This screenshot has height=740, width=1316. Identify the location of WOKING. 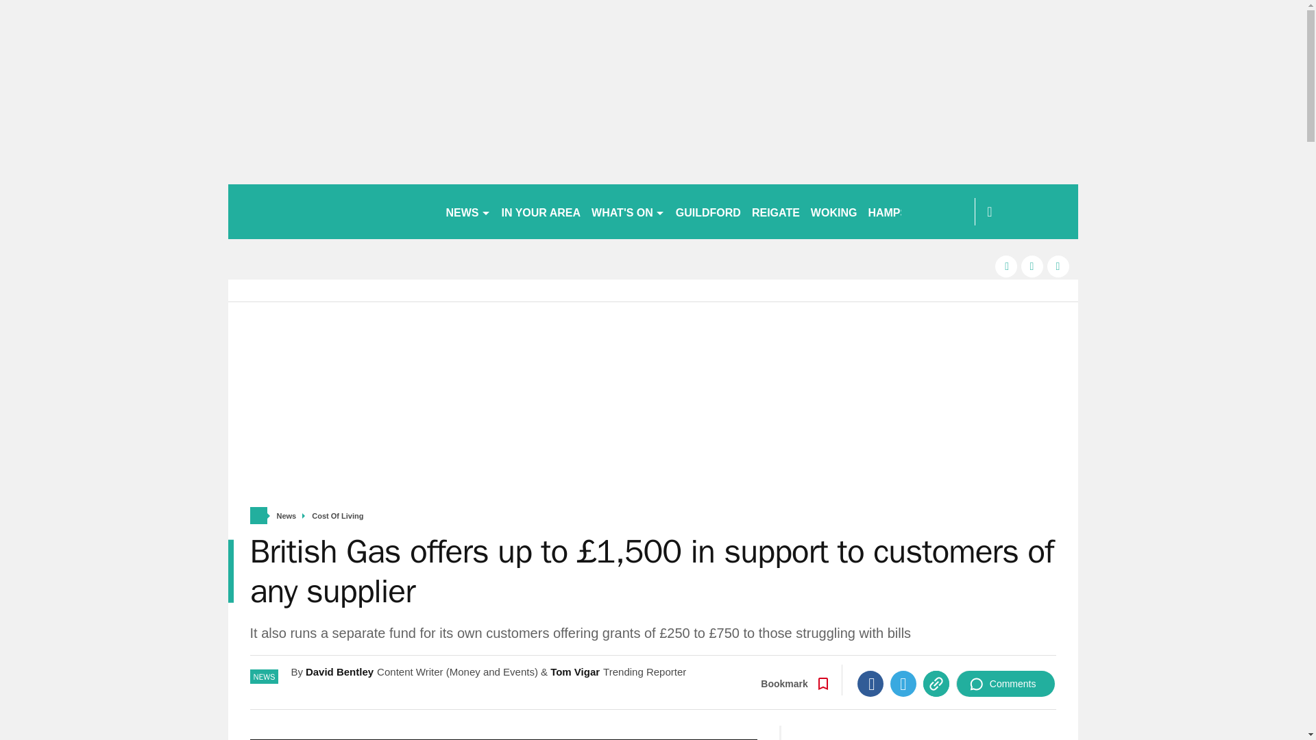
(834, 211).